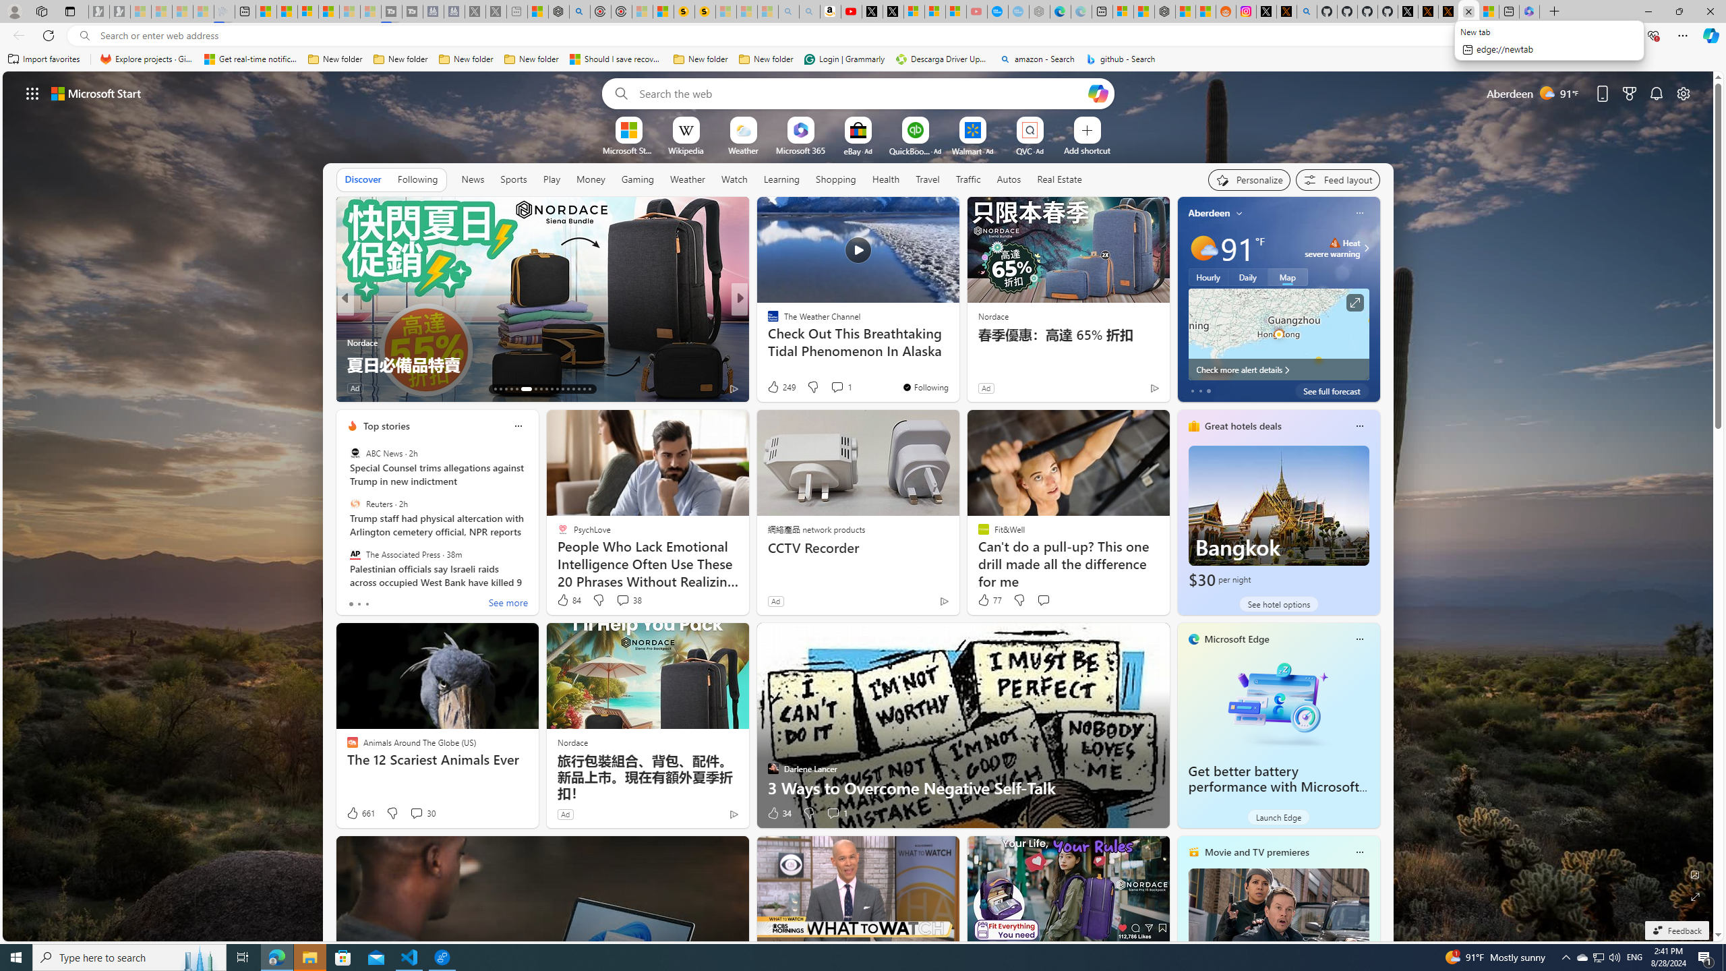 This screenshot has height=971, width=1726. What do you see at coordinates (638, 179) in the screenshot?
I see `Gaming` at bounding box center [638, 179].